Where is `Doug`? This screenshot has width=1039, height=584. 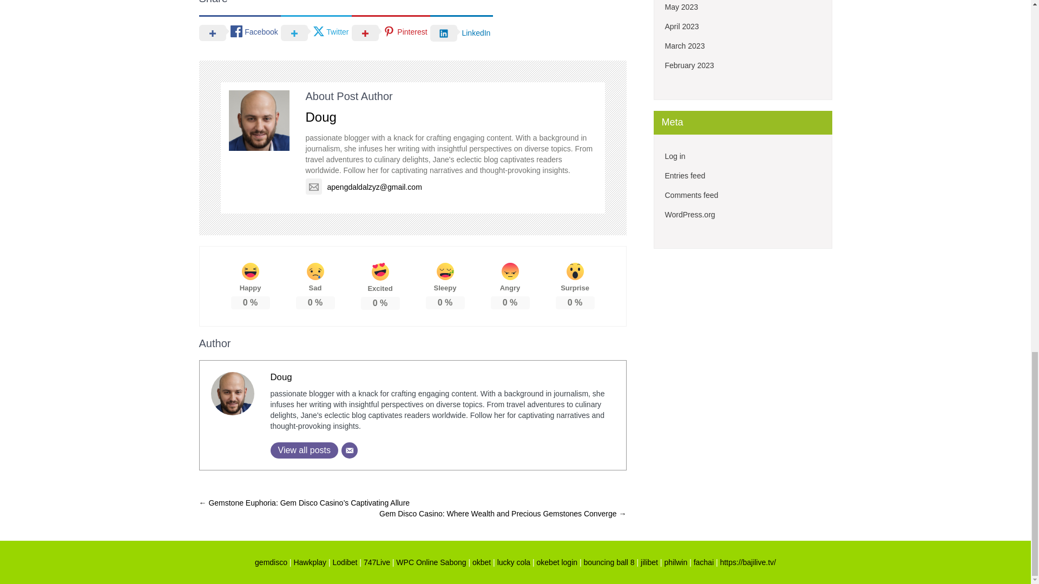
Doug is located at coordinates (320, 117).